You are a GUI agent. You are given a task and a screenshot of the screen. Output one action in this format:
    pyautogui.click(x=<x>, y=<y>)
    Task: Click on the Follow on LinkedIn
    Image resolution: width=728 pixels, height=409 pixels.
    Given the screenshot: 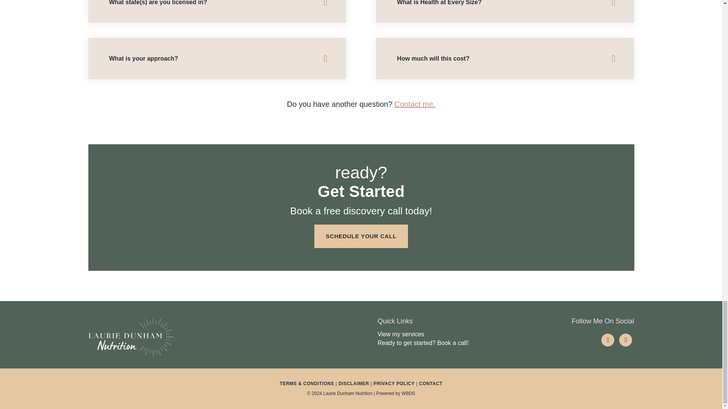 What is the action you would take?
    pyautogui.click(x=607, y=340)
    